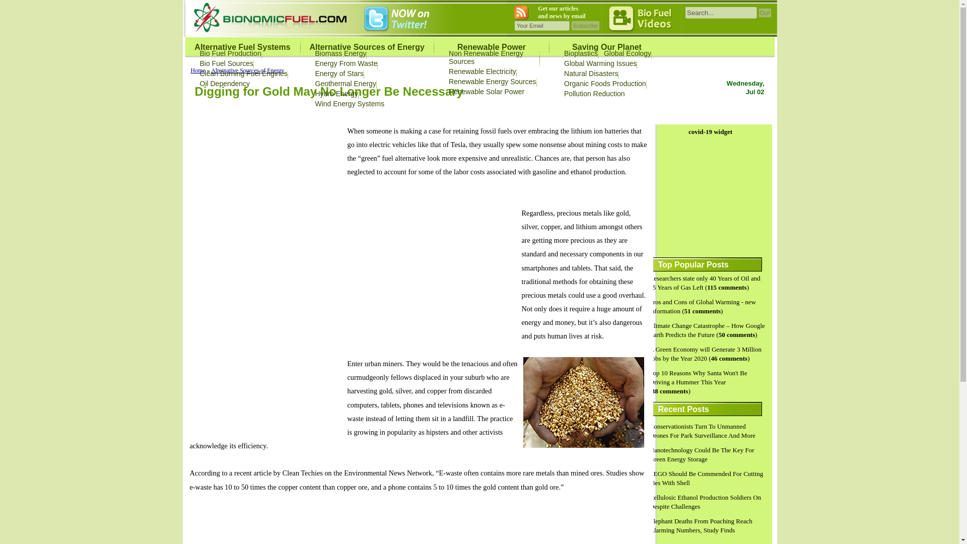  Describe the element at coordinates (347, 63) in the screenshot. I see `Energy From Waste` at that location.